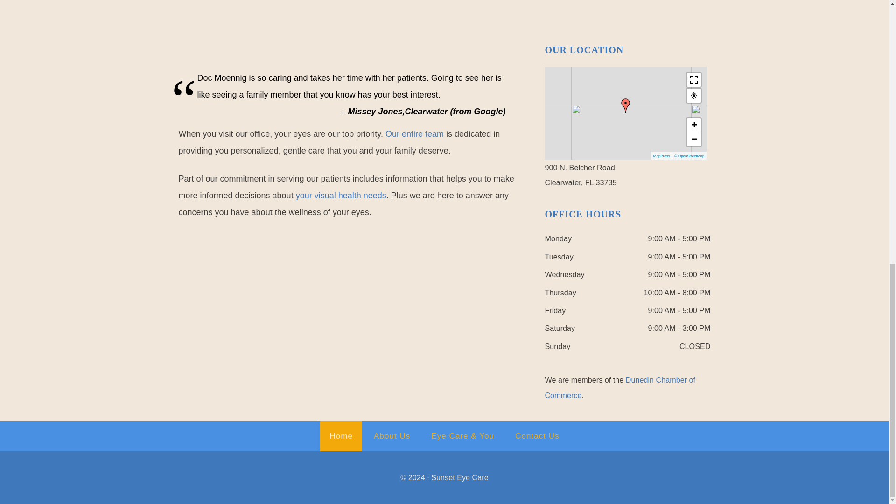  What do you see at coordinates (392, 436) in the screenshot?
I see `About Us` at bounding box center [392, 436].